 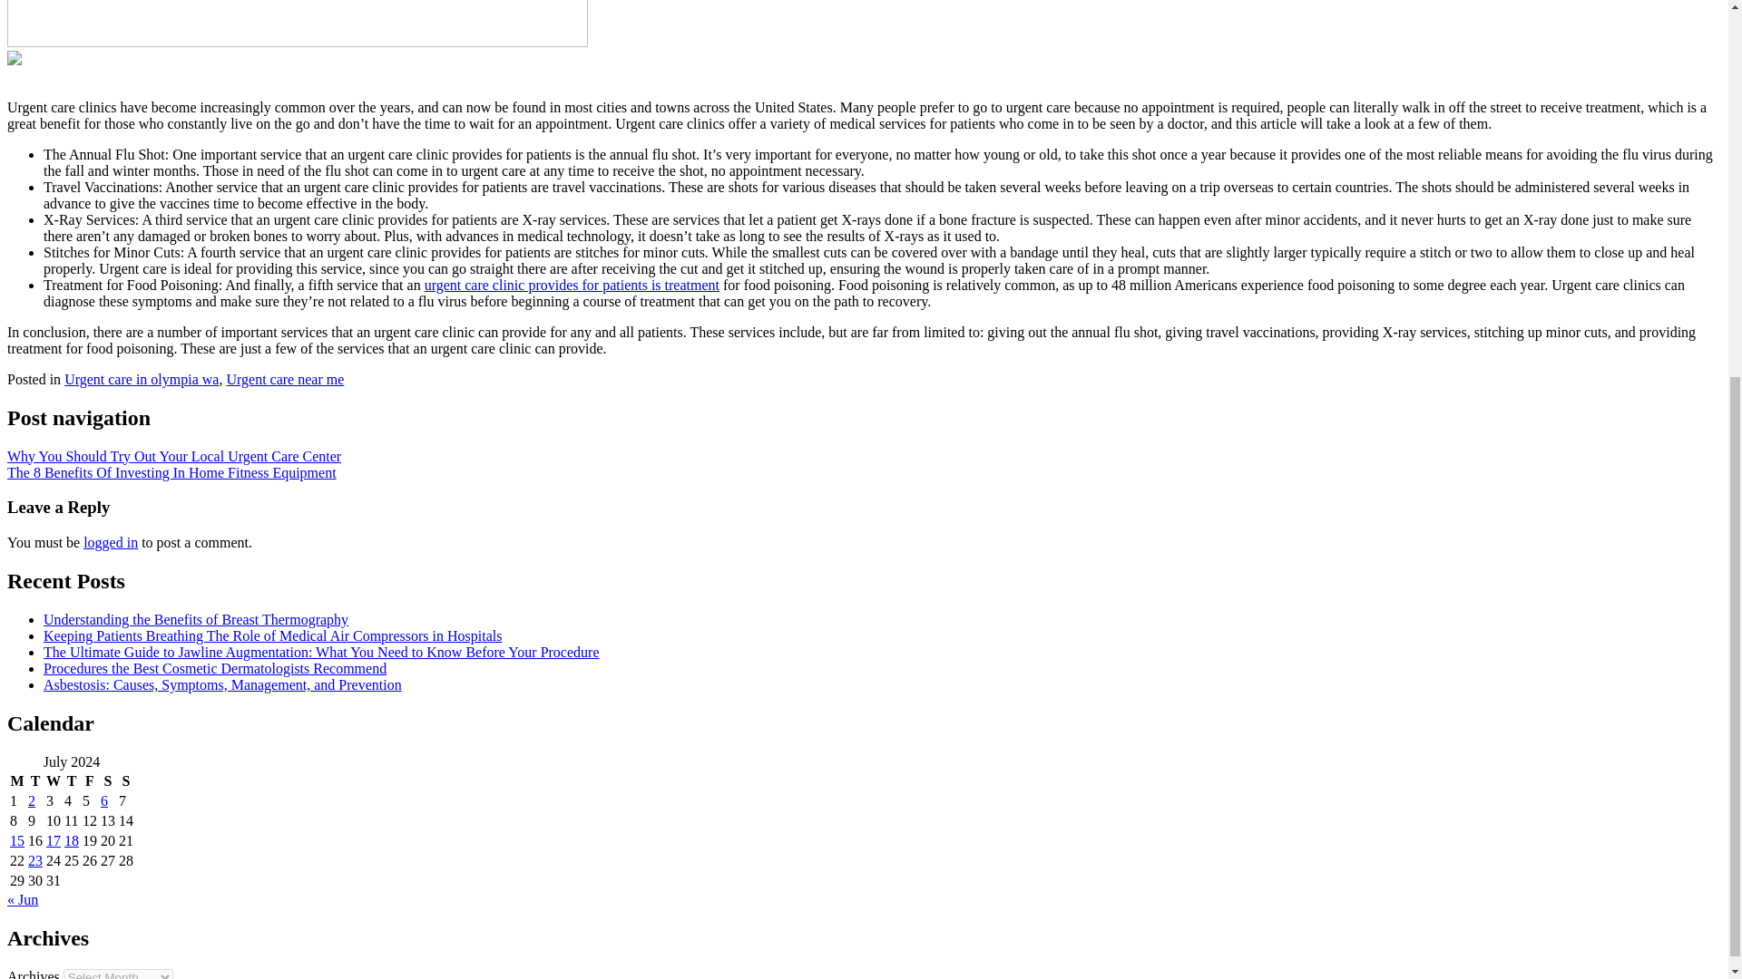 What do you see at coordinates (107, 781) in the screenshot?
I see `Saturday` at bounding box center [107, 781].